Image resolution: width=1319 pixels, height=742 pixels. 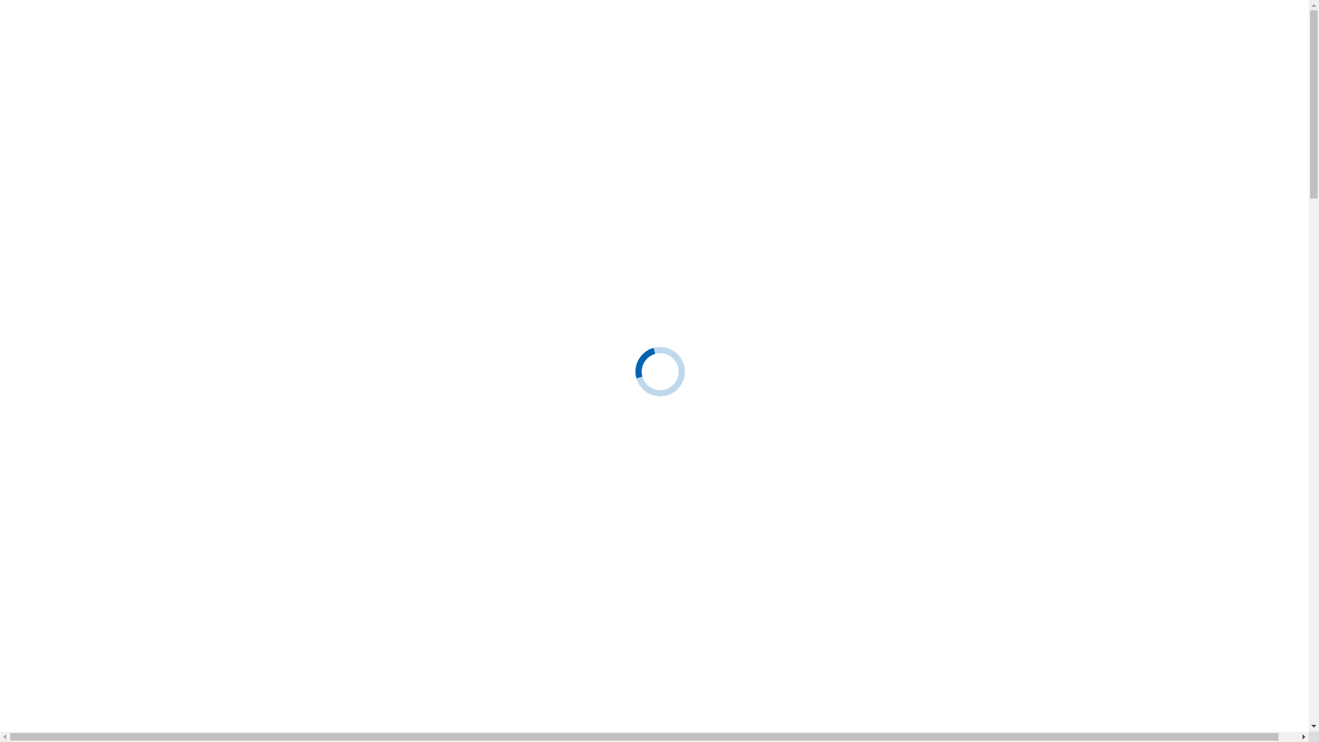 I want to click on Buying Through Your SMSF, so click(x=207, y=503).